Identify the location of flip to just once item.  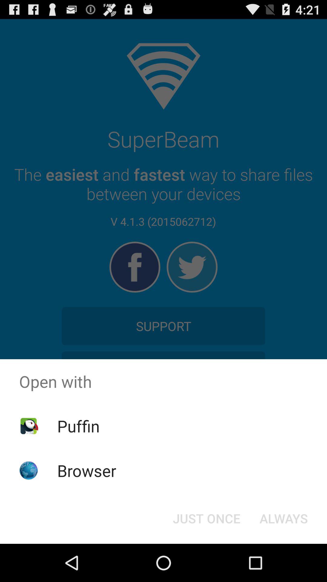
(206, 518).